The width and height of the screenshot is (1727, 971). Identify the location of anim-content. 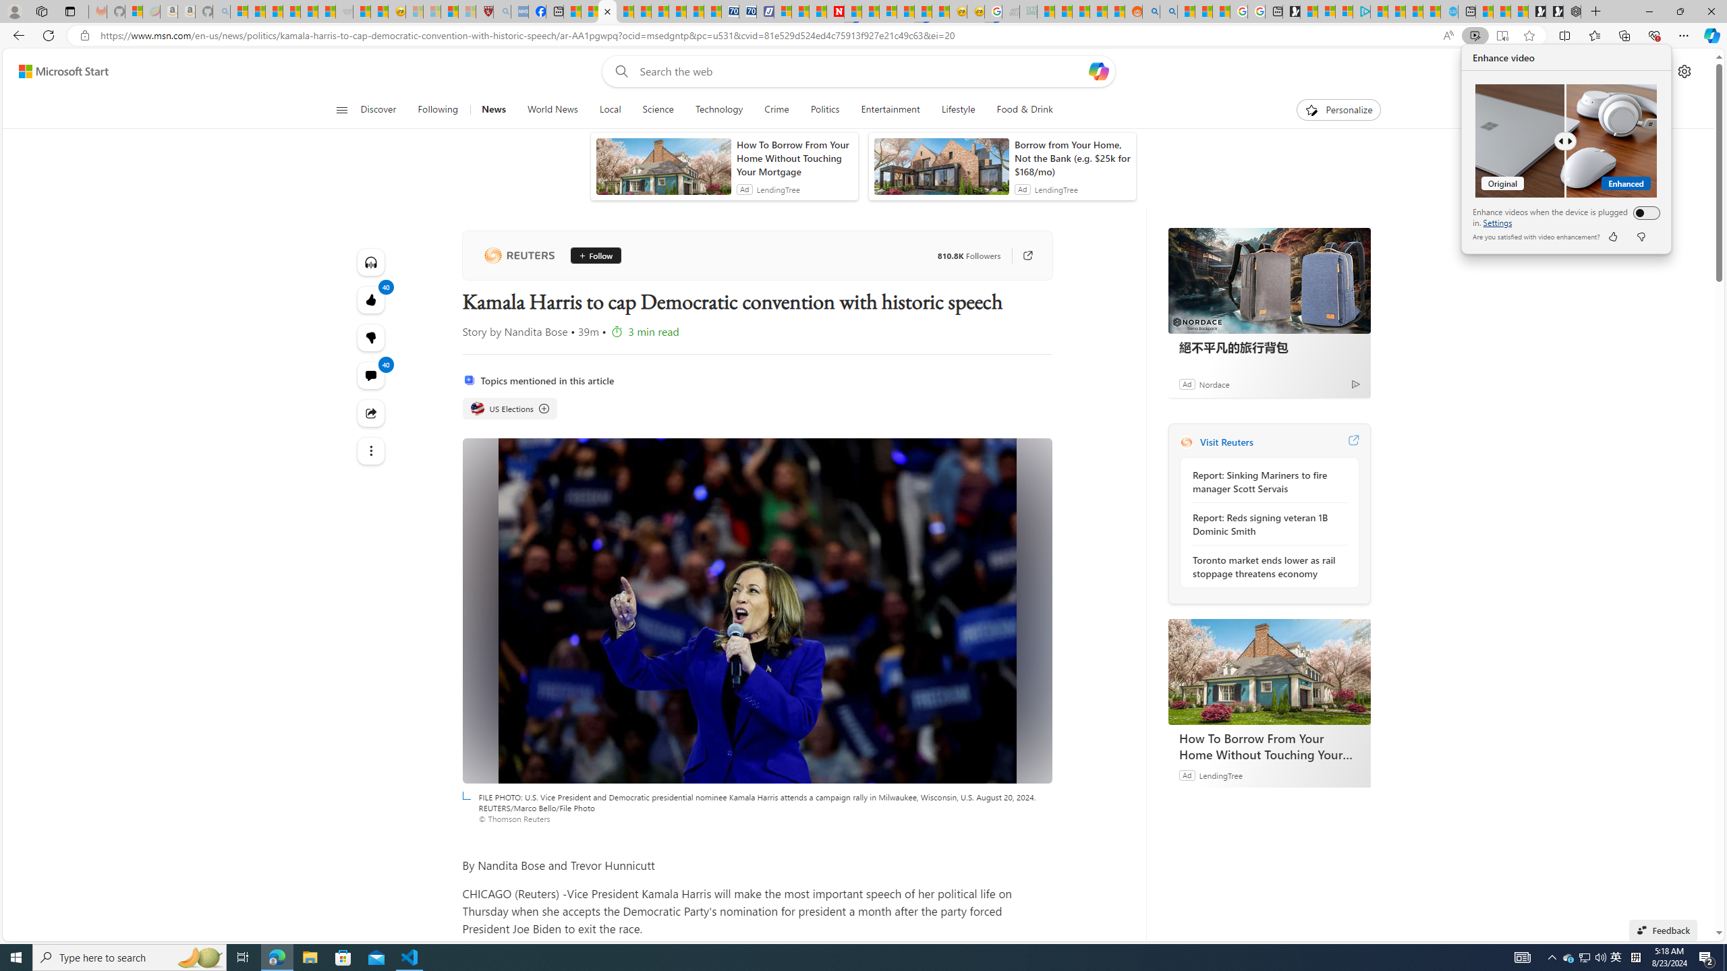
(941, 171).